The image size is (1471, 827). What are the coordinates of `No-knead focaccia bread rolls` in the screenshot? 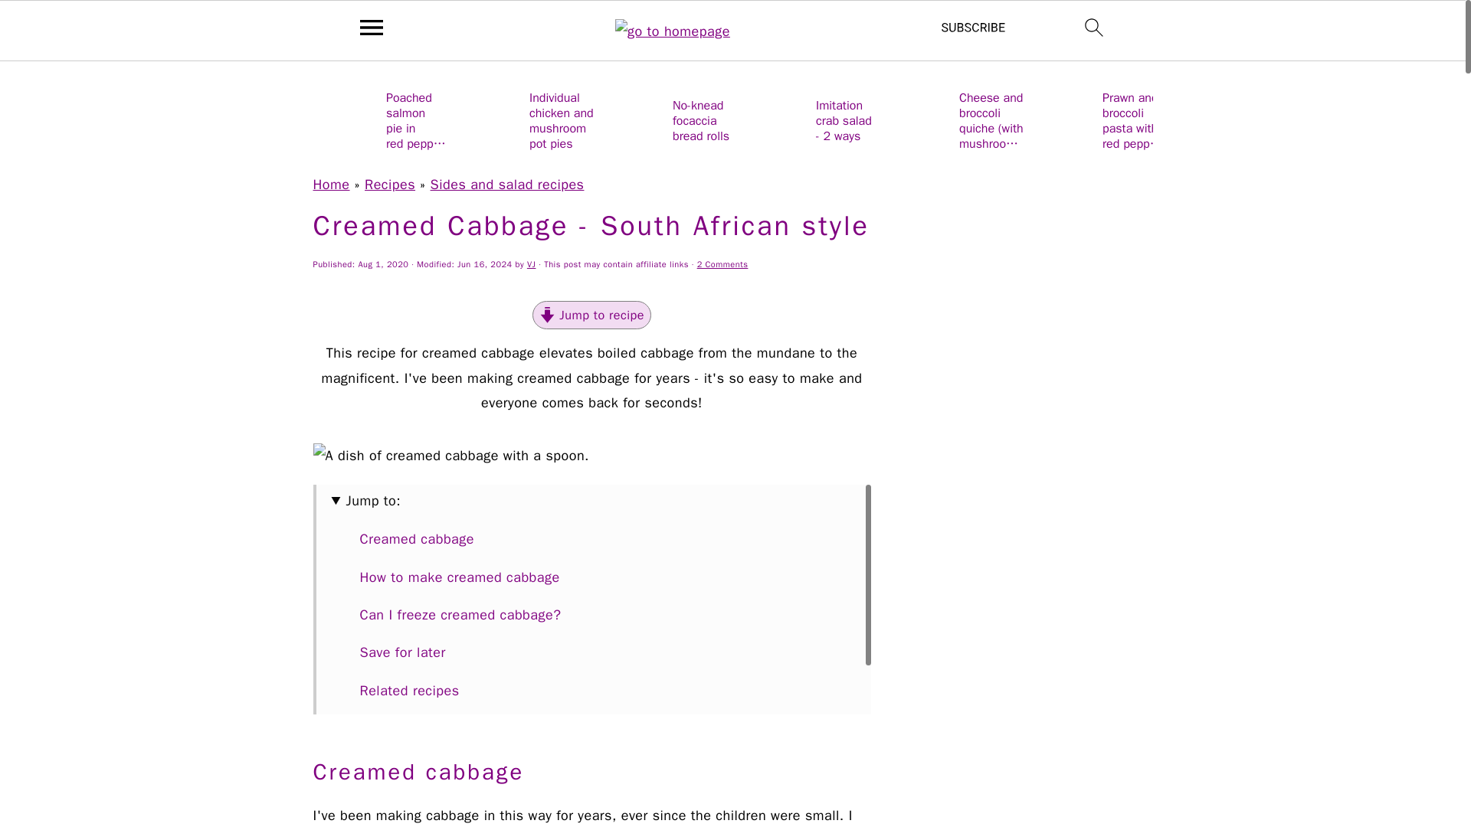 It's located at (667, 119).